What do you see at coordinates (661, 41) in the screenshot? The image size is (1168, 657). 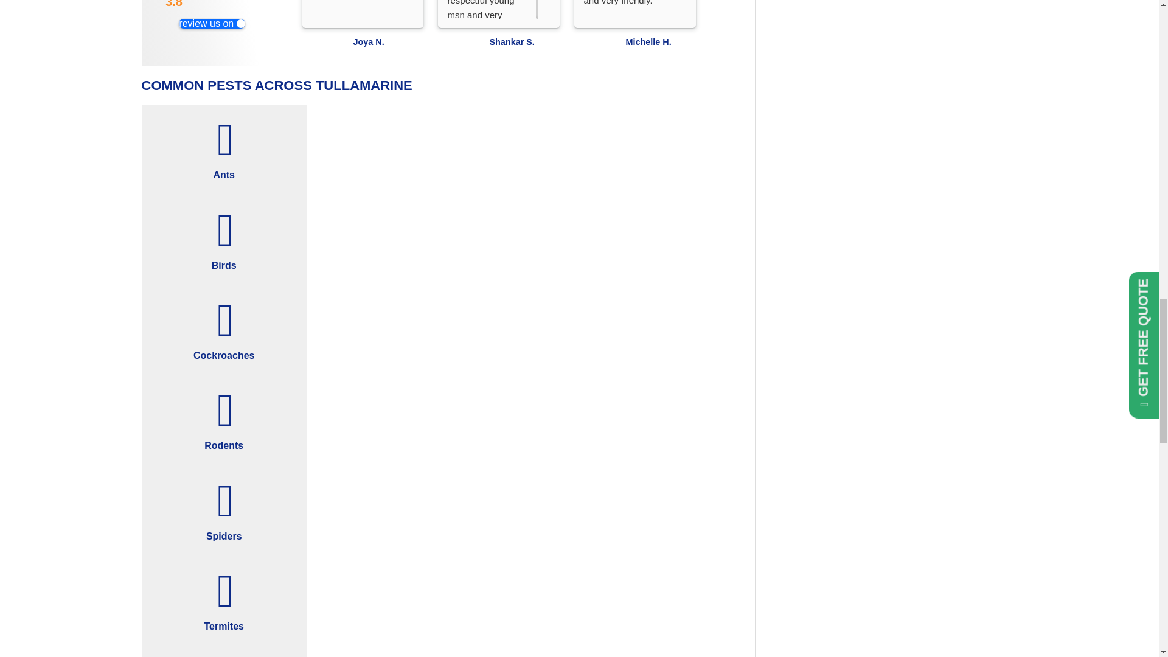 I see `Michelle H.` at bounding box center [661, 41].